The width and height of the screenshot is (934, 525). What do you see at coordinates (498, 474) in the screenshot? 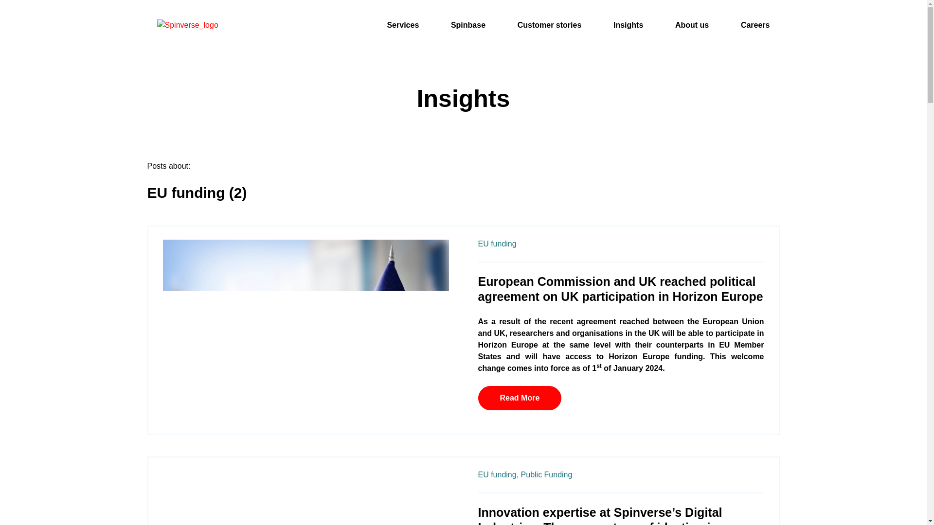
I see `EU funding,` at bounding box center [498, 474].